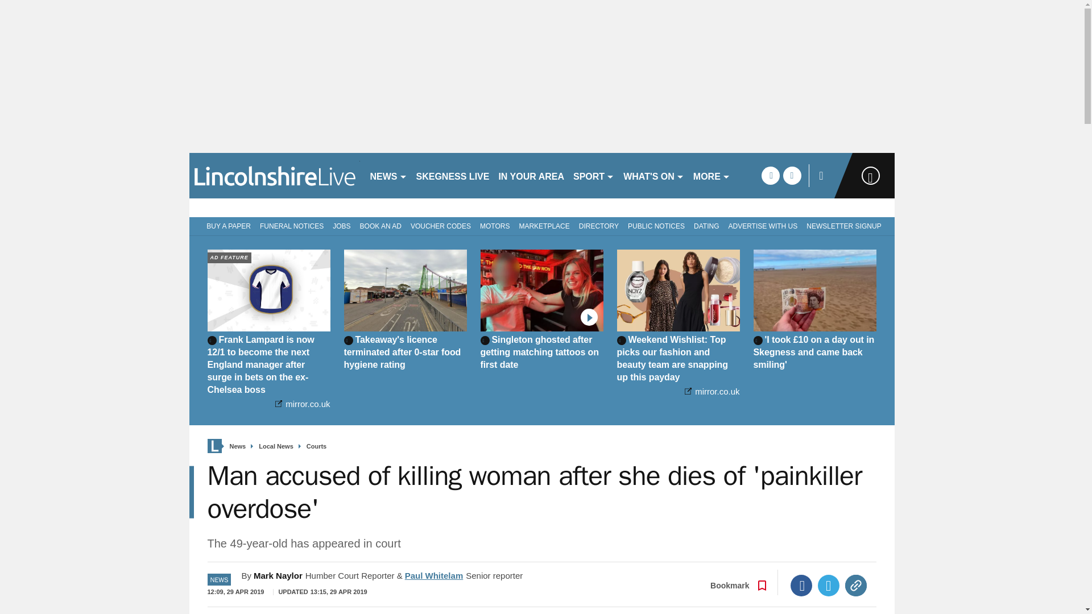 This screenshot has width=1092, height=614. What do you see at coordinates (388, 175) in the screenshot?
I see `NEWS` at bounding box center [388, 175].